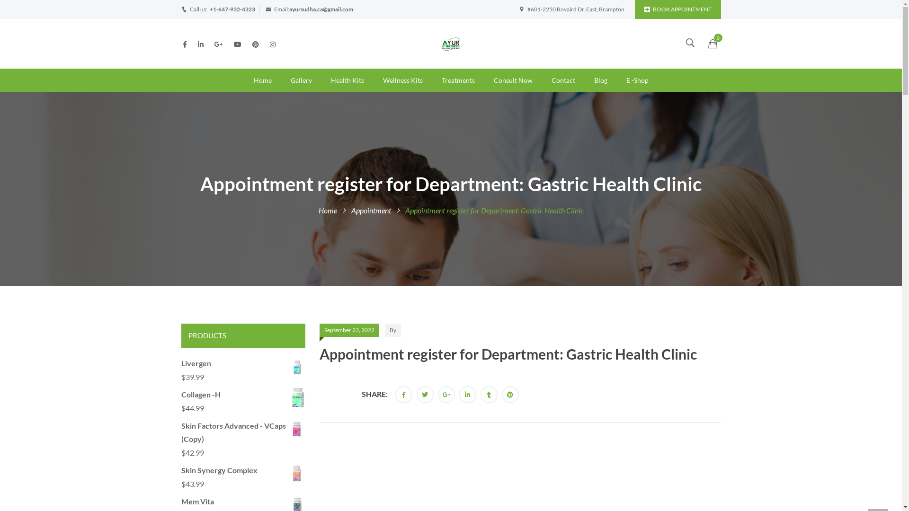  I want to click on Mem Vita, so click(243, 502).